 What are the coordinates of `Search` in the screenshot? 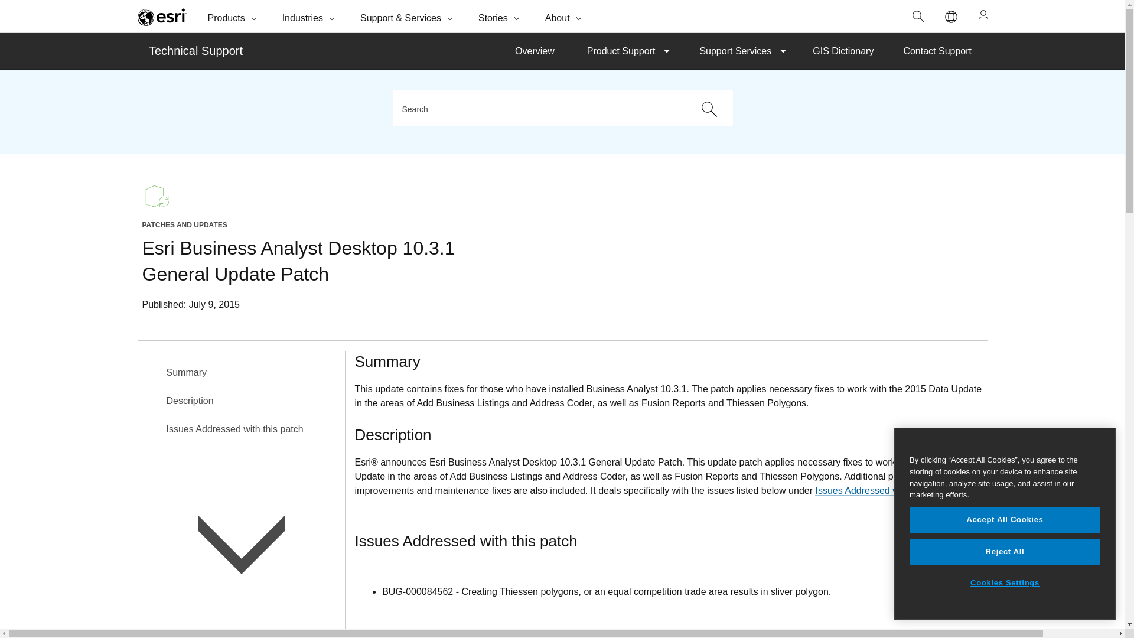 It's located at (918, 17).